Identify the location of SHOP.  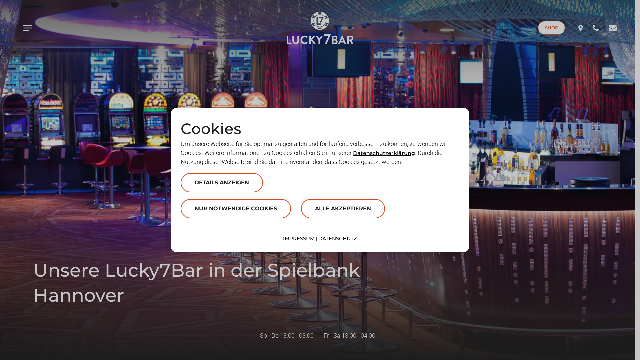
(551, 28).